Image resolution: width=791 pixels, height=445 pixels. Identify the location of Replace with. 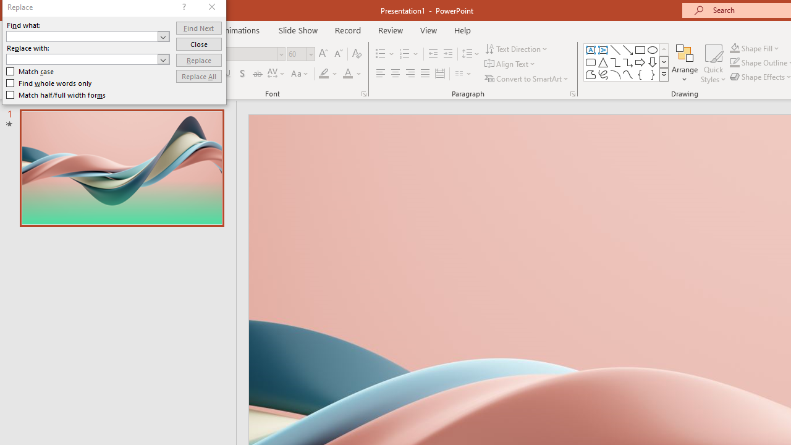
(88, 59).